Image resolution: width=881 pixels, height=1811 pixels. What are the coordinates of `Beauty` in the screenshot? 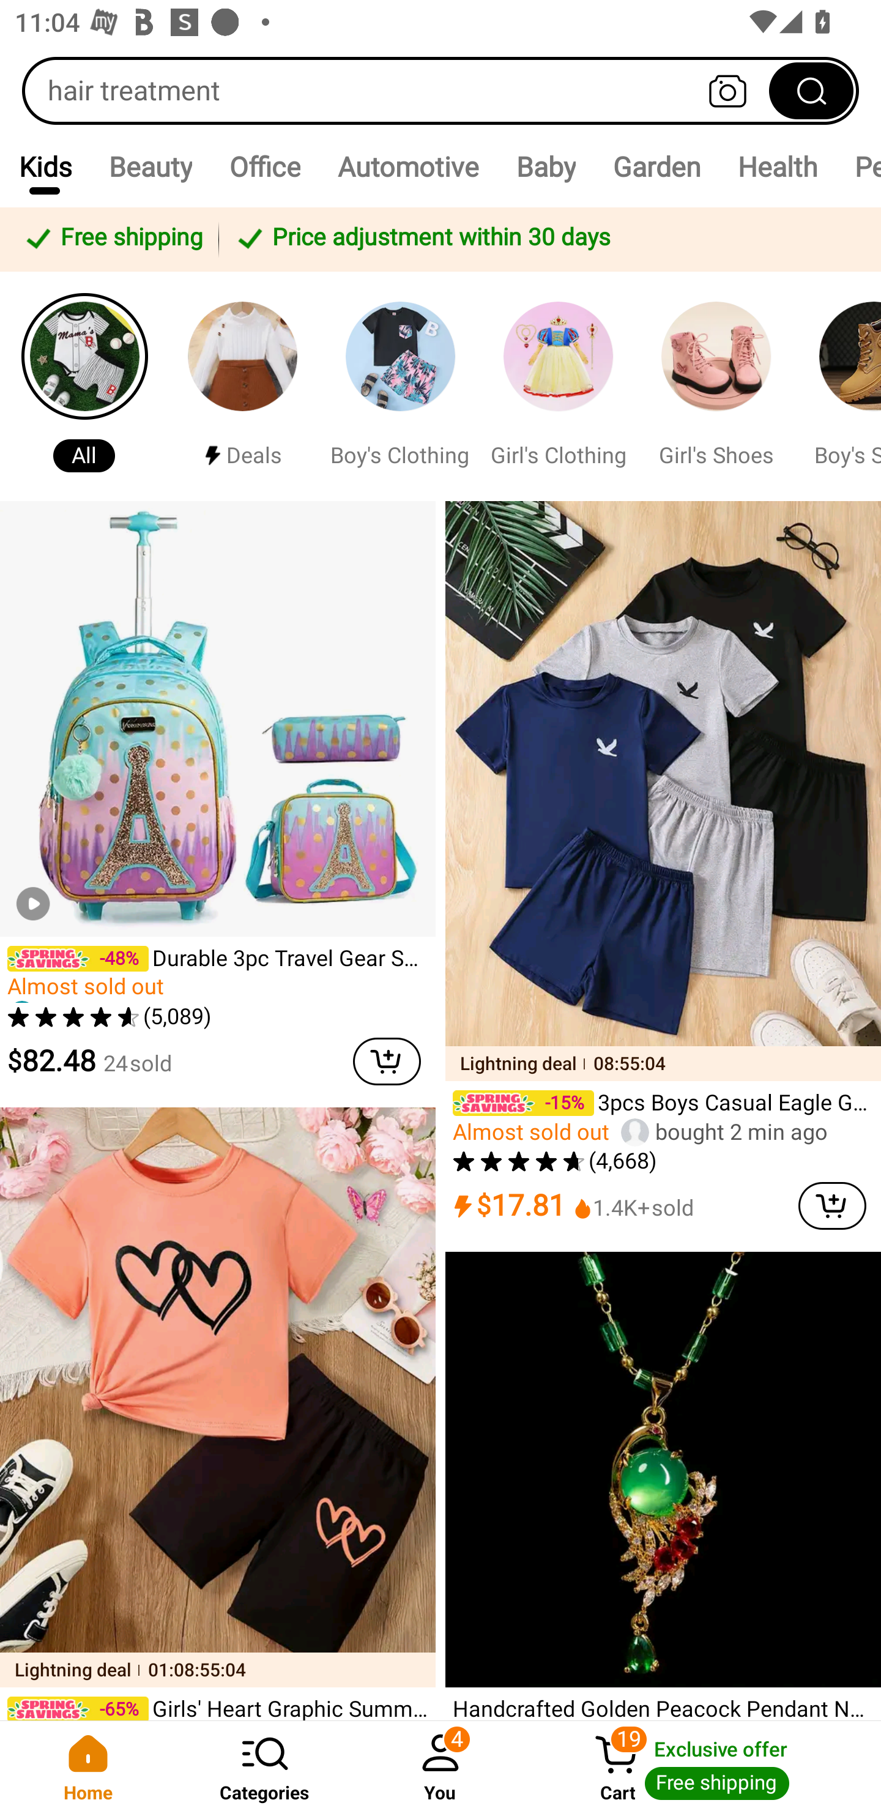 It's located at (150, 166).